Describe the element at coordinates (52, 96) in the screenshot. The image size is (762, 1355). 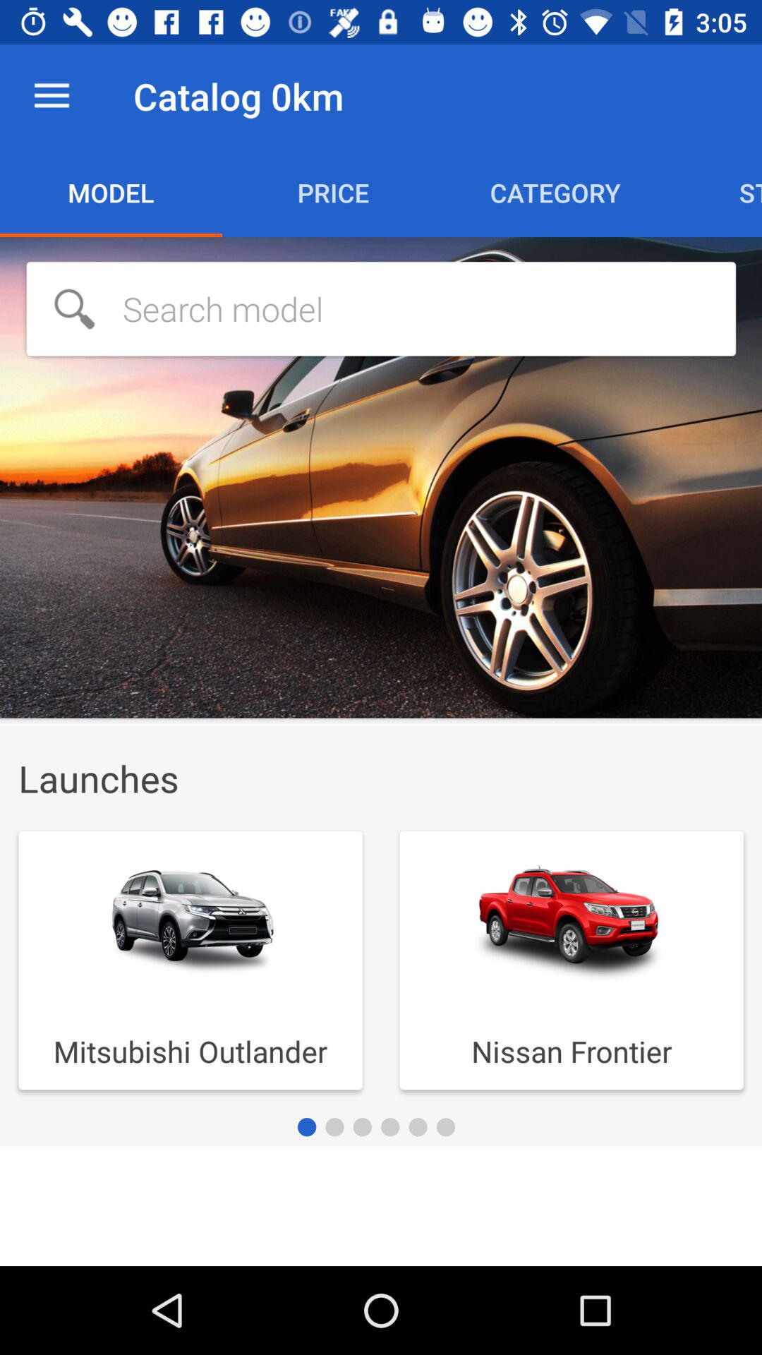
I see `tap the icon next to the catalog 0km icon` at that location.